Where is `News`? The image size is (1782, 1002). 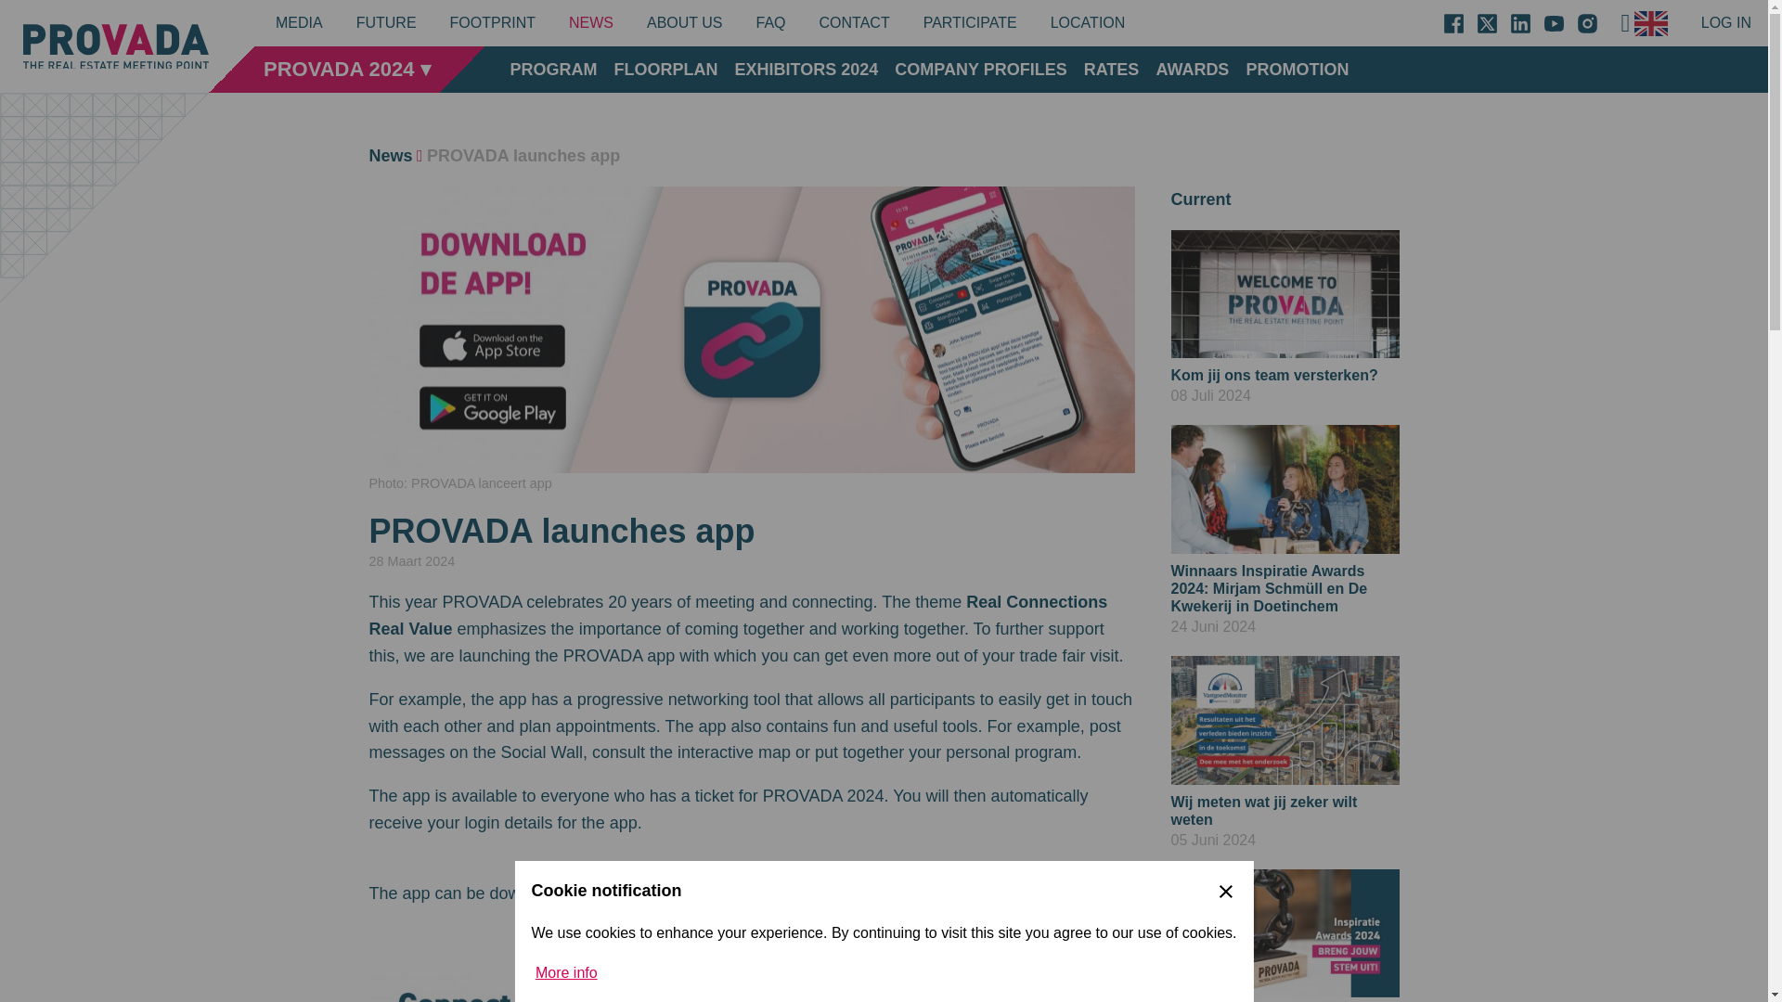
News is located at coordinates (1285, 319).